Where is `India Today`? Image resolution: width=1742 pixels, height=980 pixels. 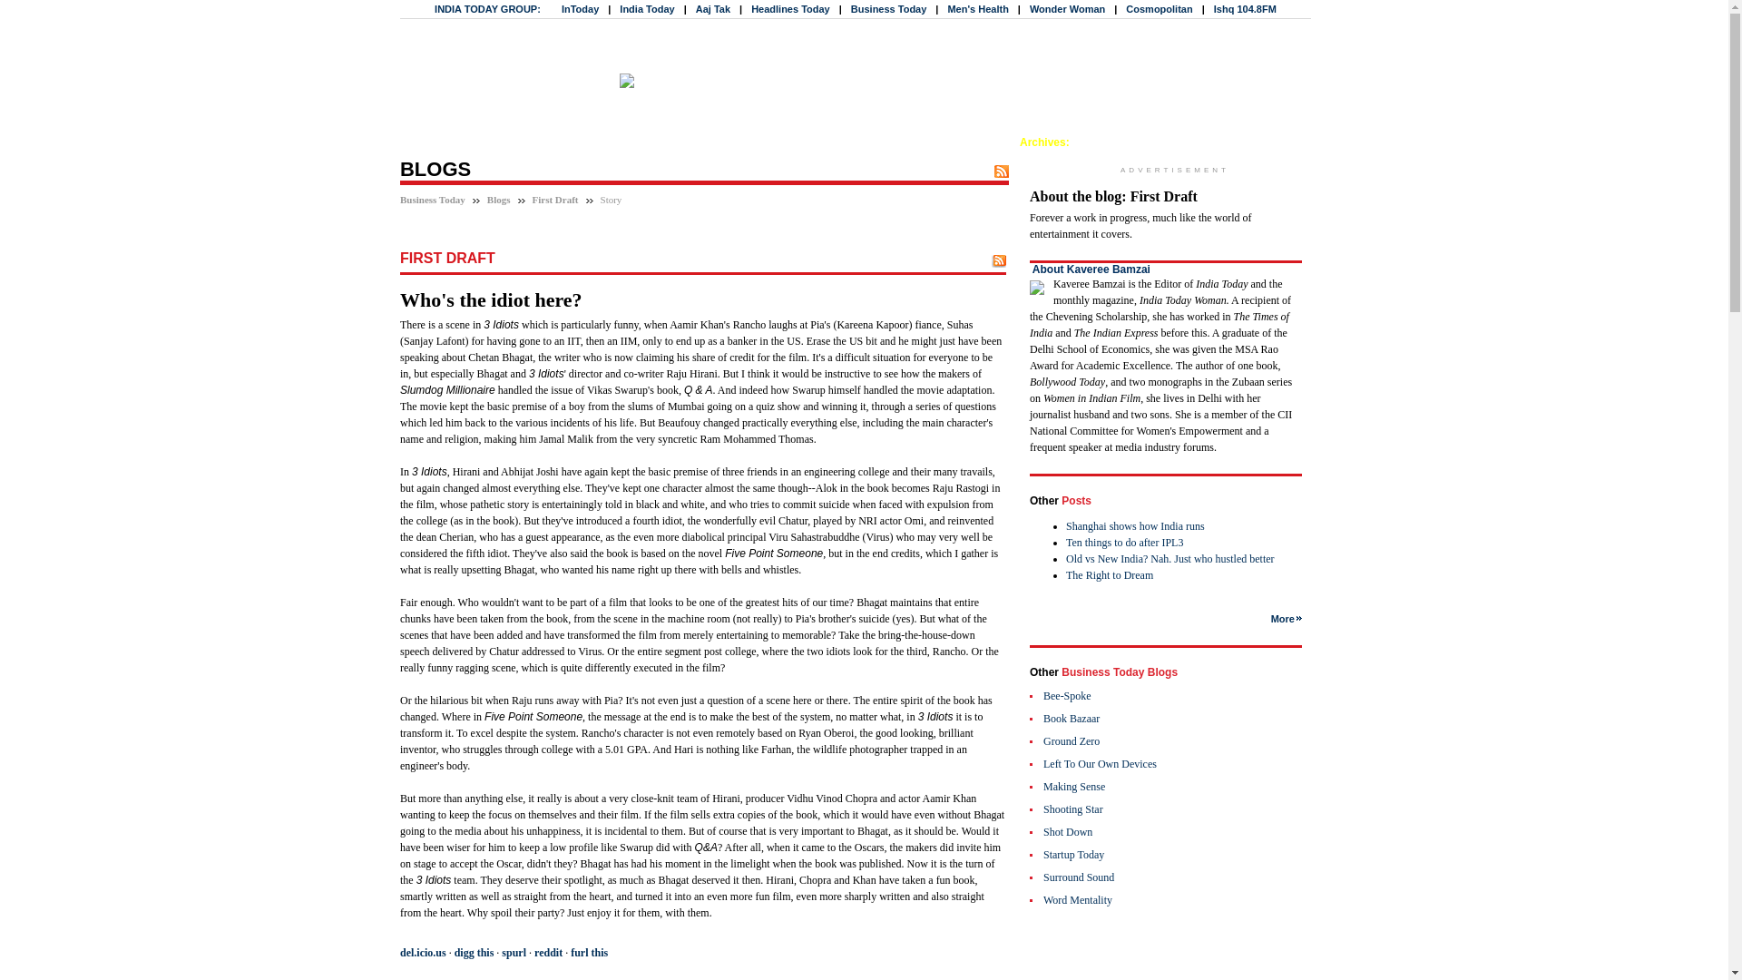
India Today is located at coordinates (647, 9).